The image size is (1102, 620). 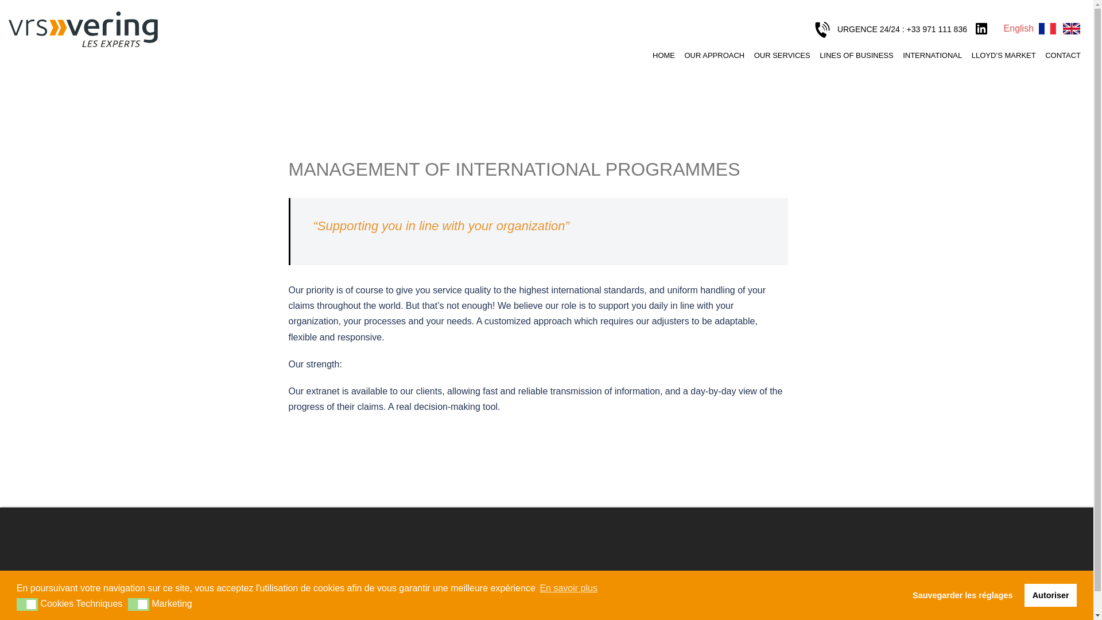 What do you see at coordinates (981, 29) in the screenshot?
I see `LinkedIn` at bounding box center [981, 29].